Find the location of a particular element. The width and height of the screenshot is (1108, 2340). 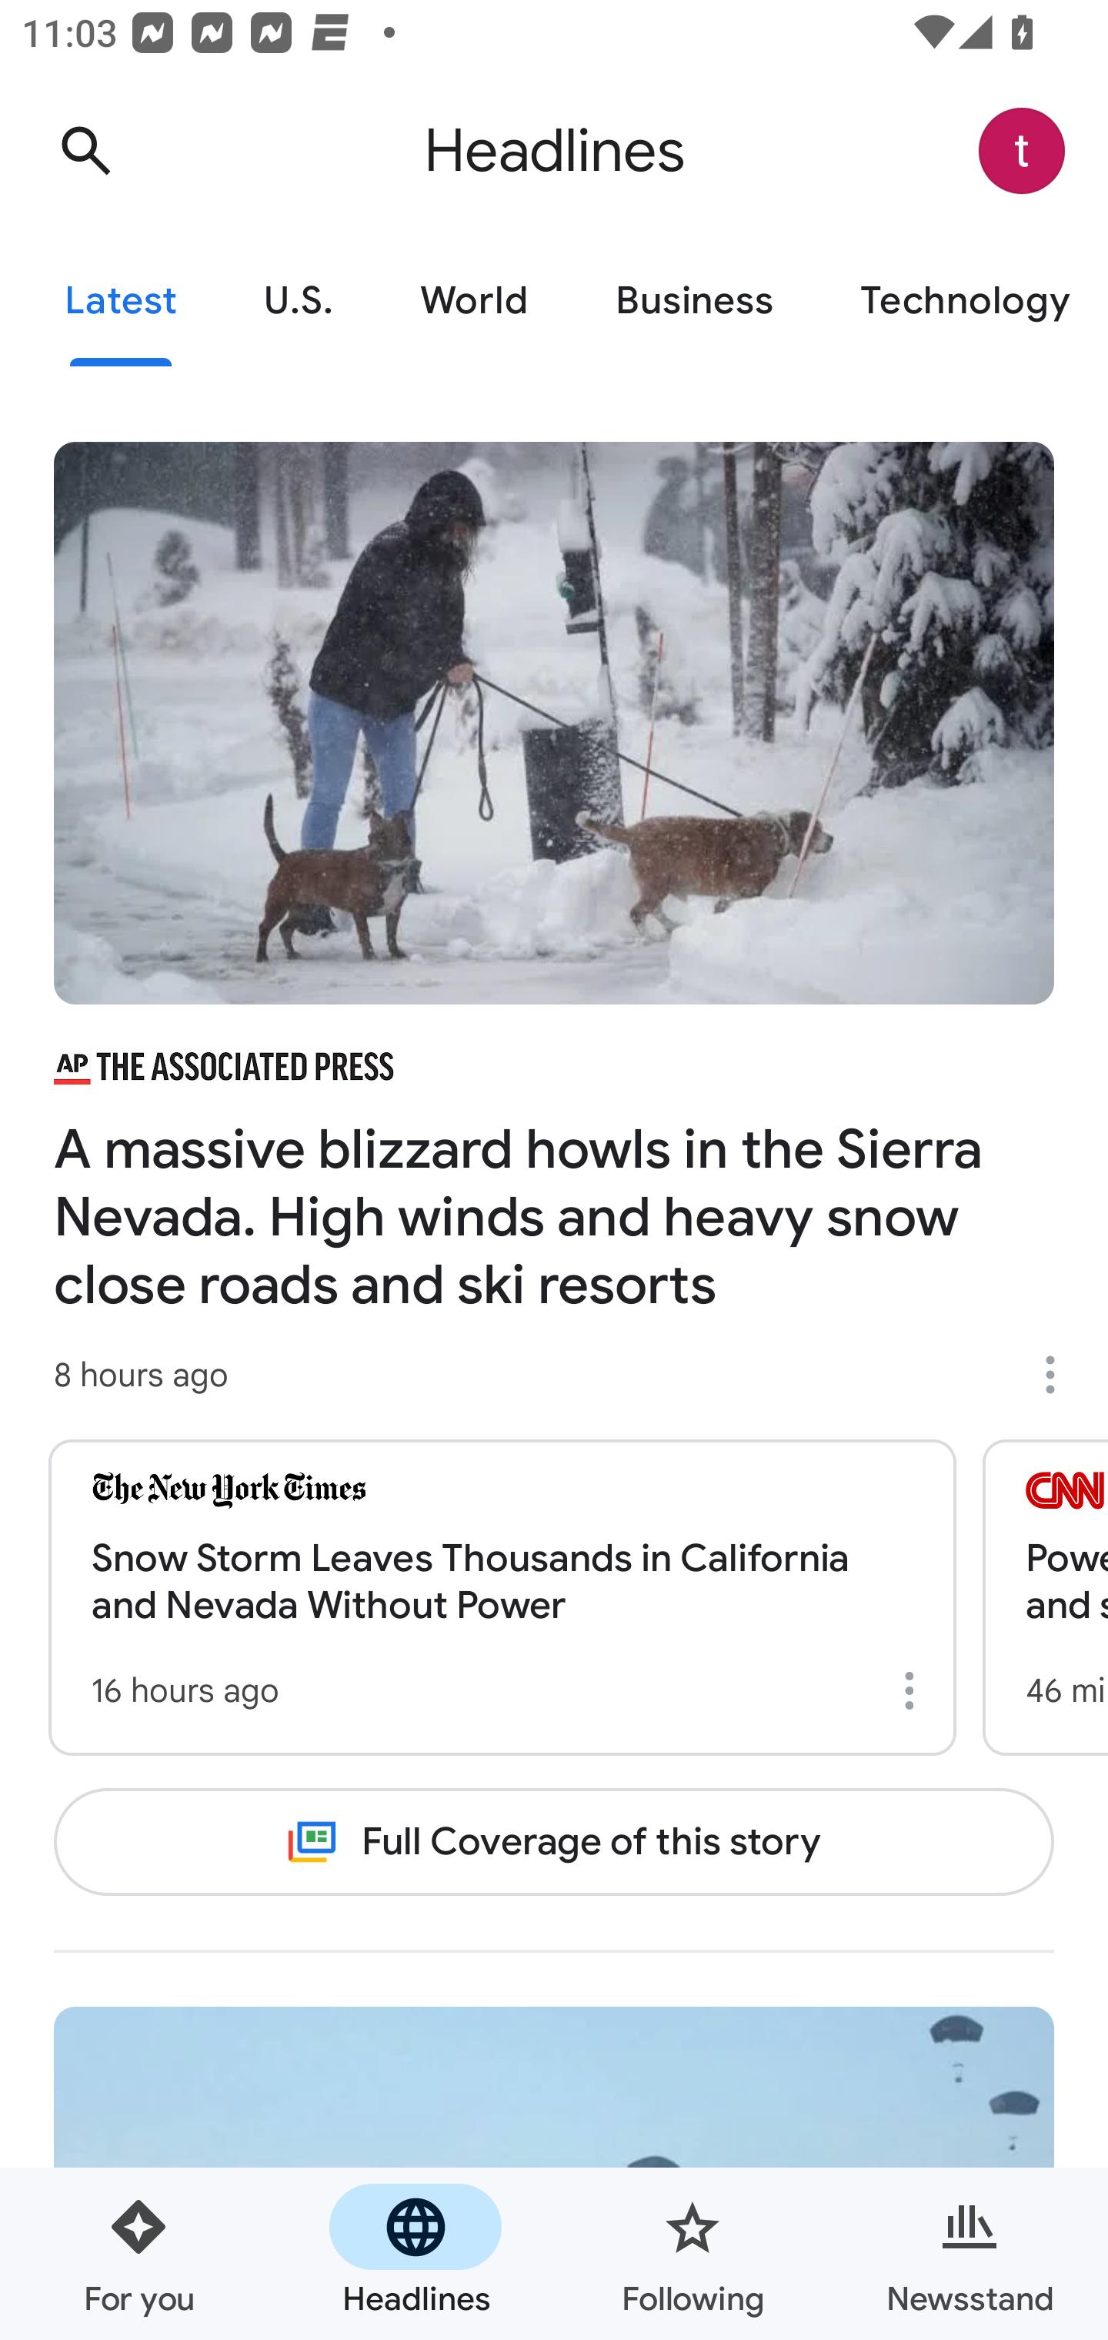

Technology is located at coordinates (962, 302).